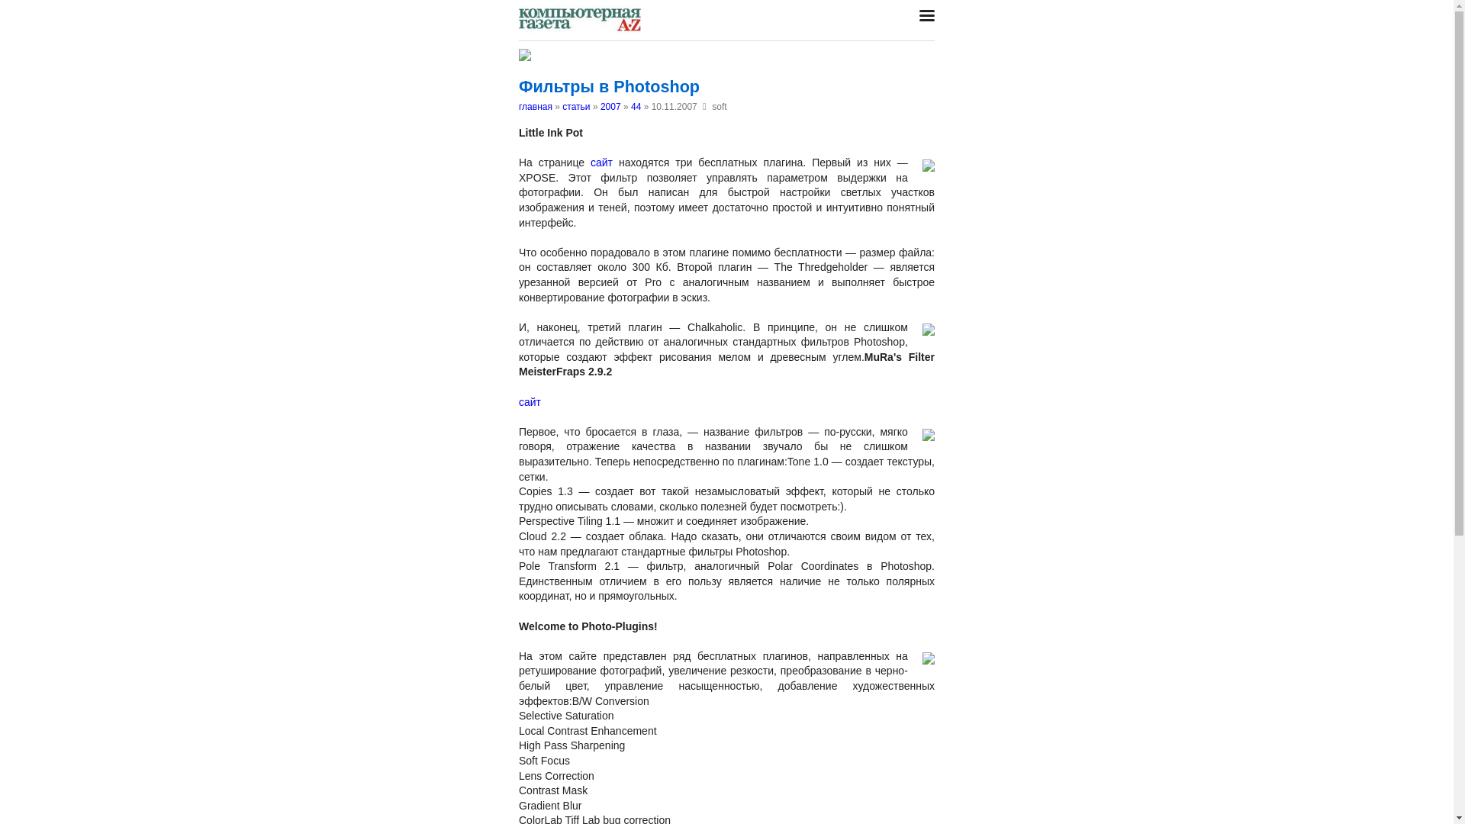 The width and height of the screenshot is (1465, 824). Describe the element at coordinates (636, 107) in the screenshot. I see `44` at that location.